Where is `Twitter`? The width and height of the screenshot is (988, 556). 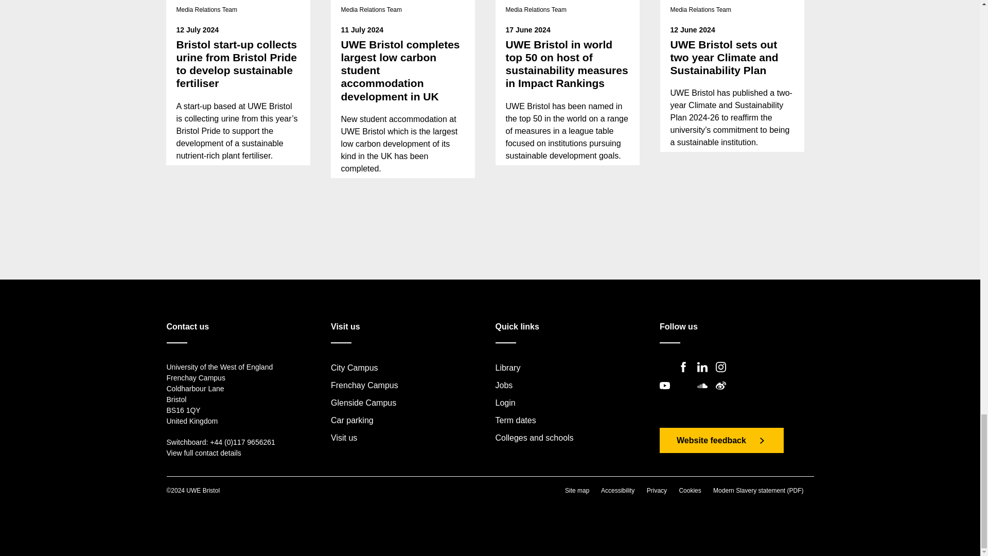 Twitter is located at coordinates (668, 375).